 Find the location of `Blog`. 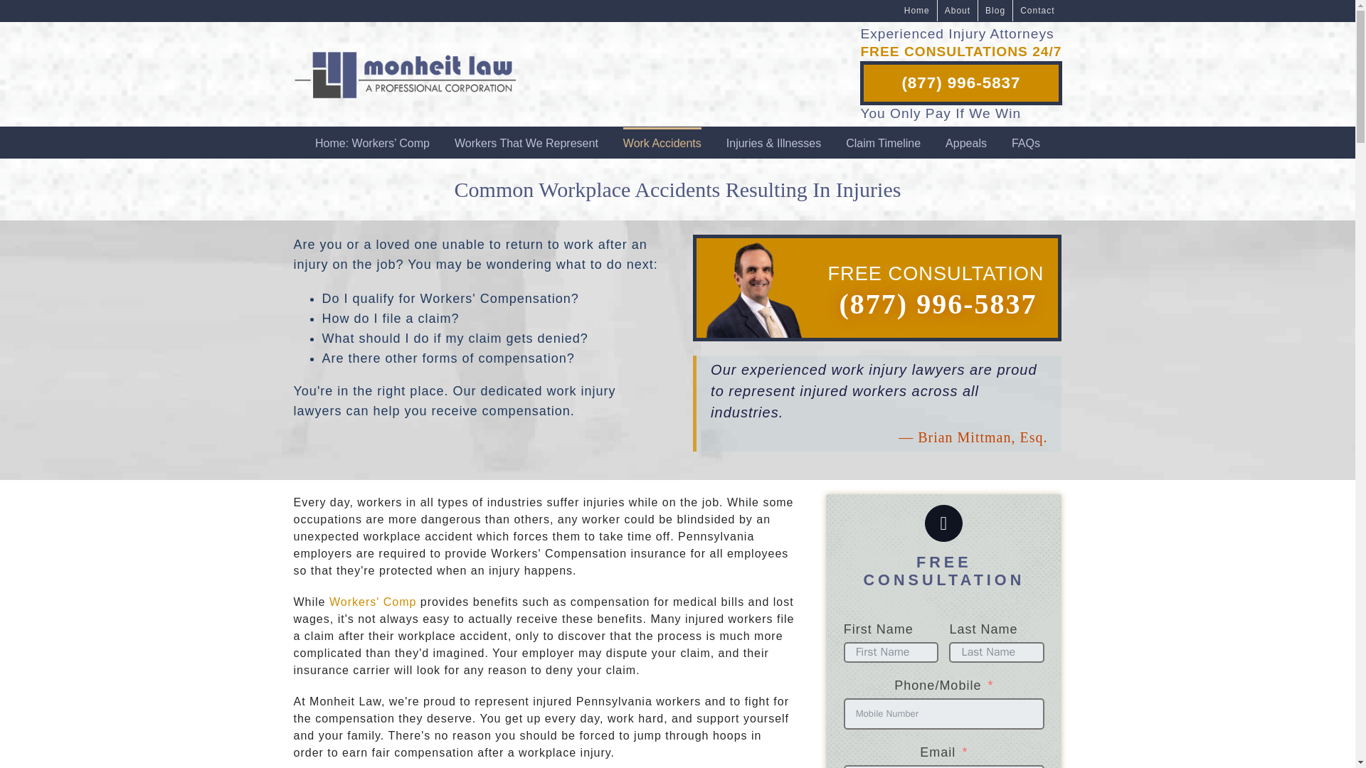

Blog is located at coordinates (995, 11).